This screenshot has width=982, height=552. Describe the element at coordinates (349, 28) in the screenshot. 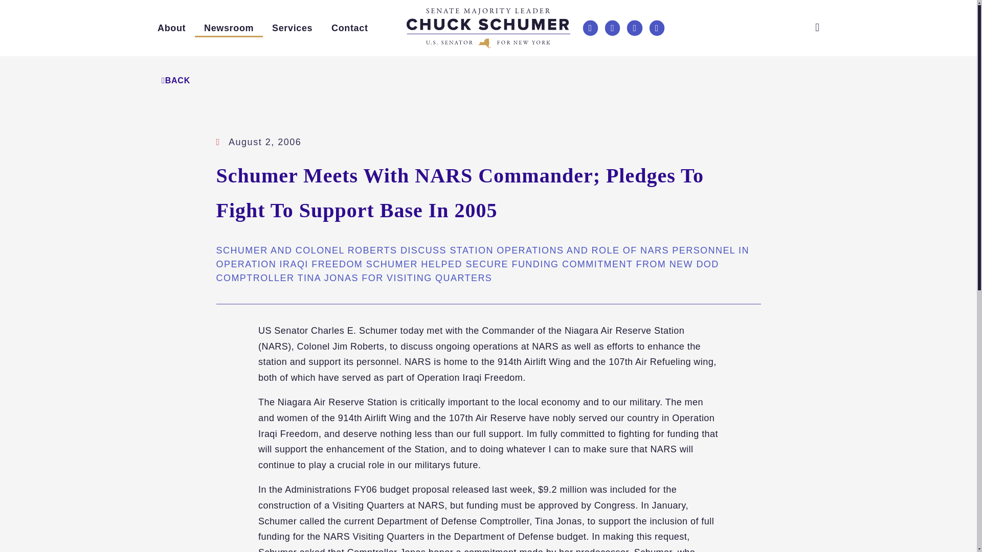

I see `Contact` at that location.